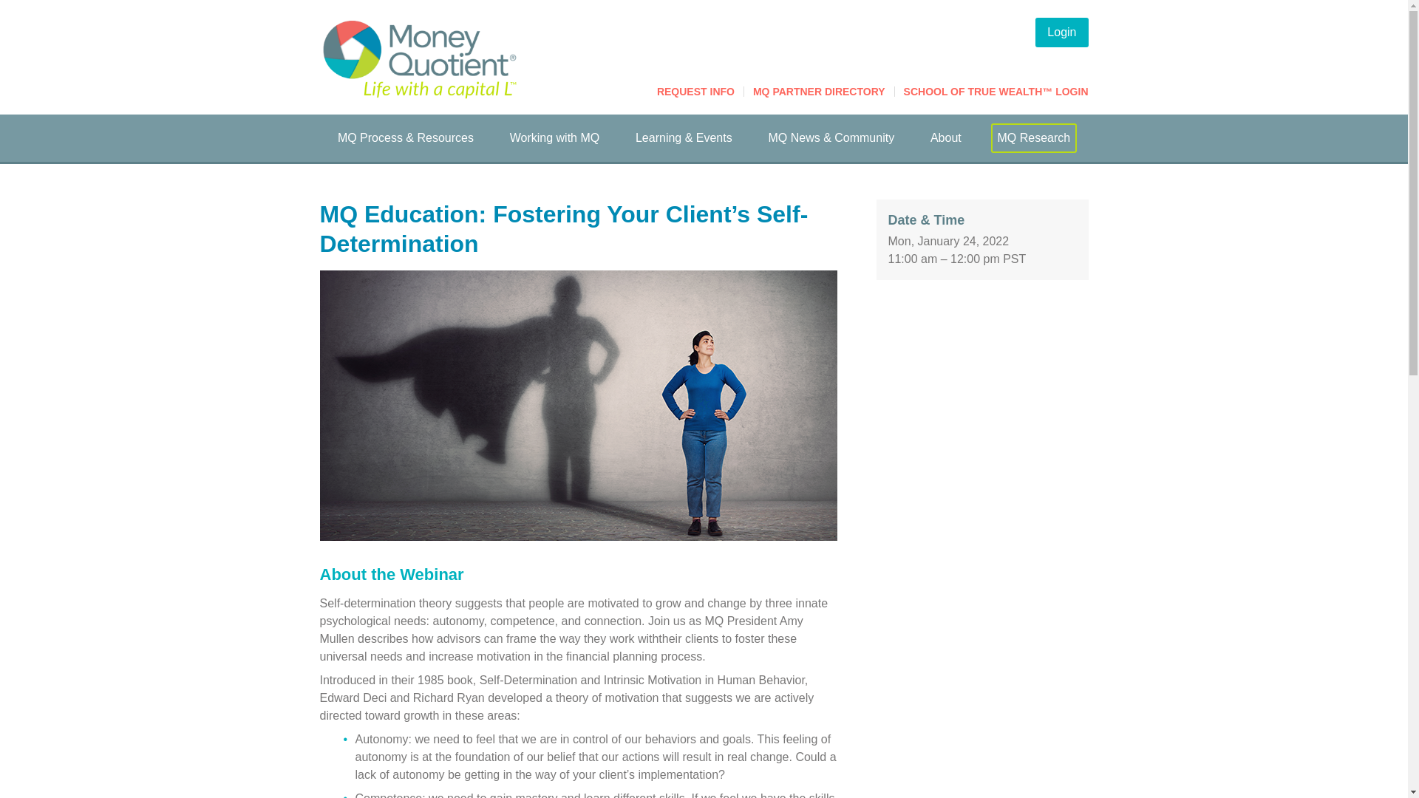  I want to click on Working with MQ, so click(554, 138).